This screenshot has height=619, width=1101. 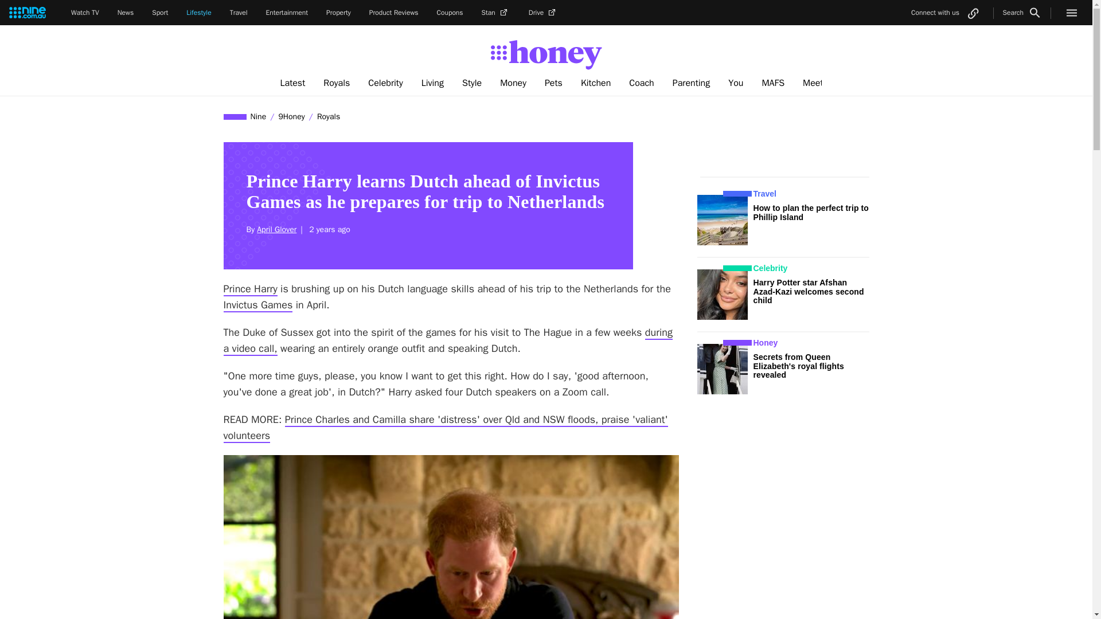 I want to click on Prince Harry, so click(x=250, y=289).